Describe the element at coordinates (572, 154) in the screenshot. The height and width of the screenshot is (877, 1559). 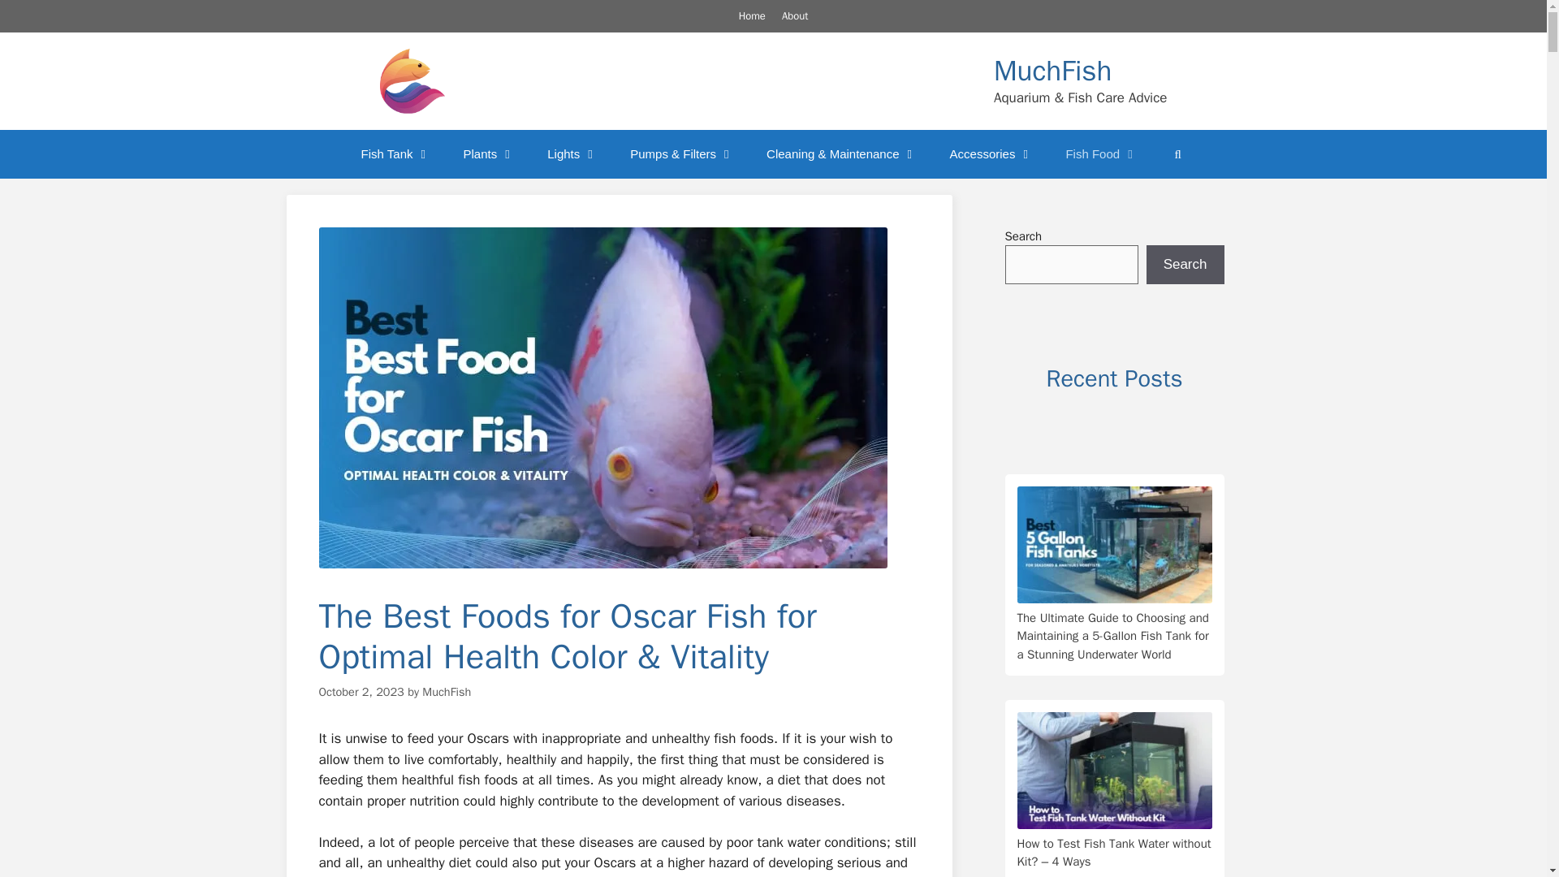
I see `Lights` at that location.